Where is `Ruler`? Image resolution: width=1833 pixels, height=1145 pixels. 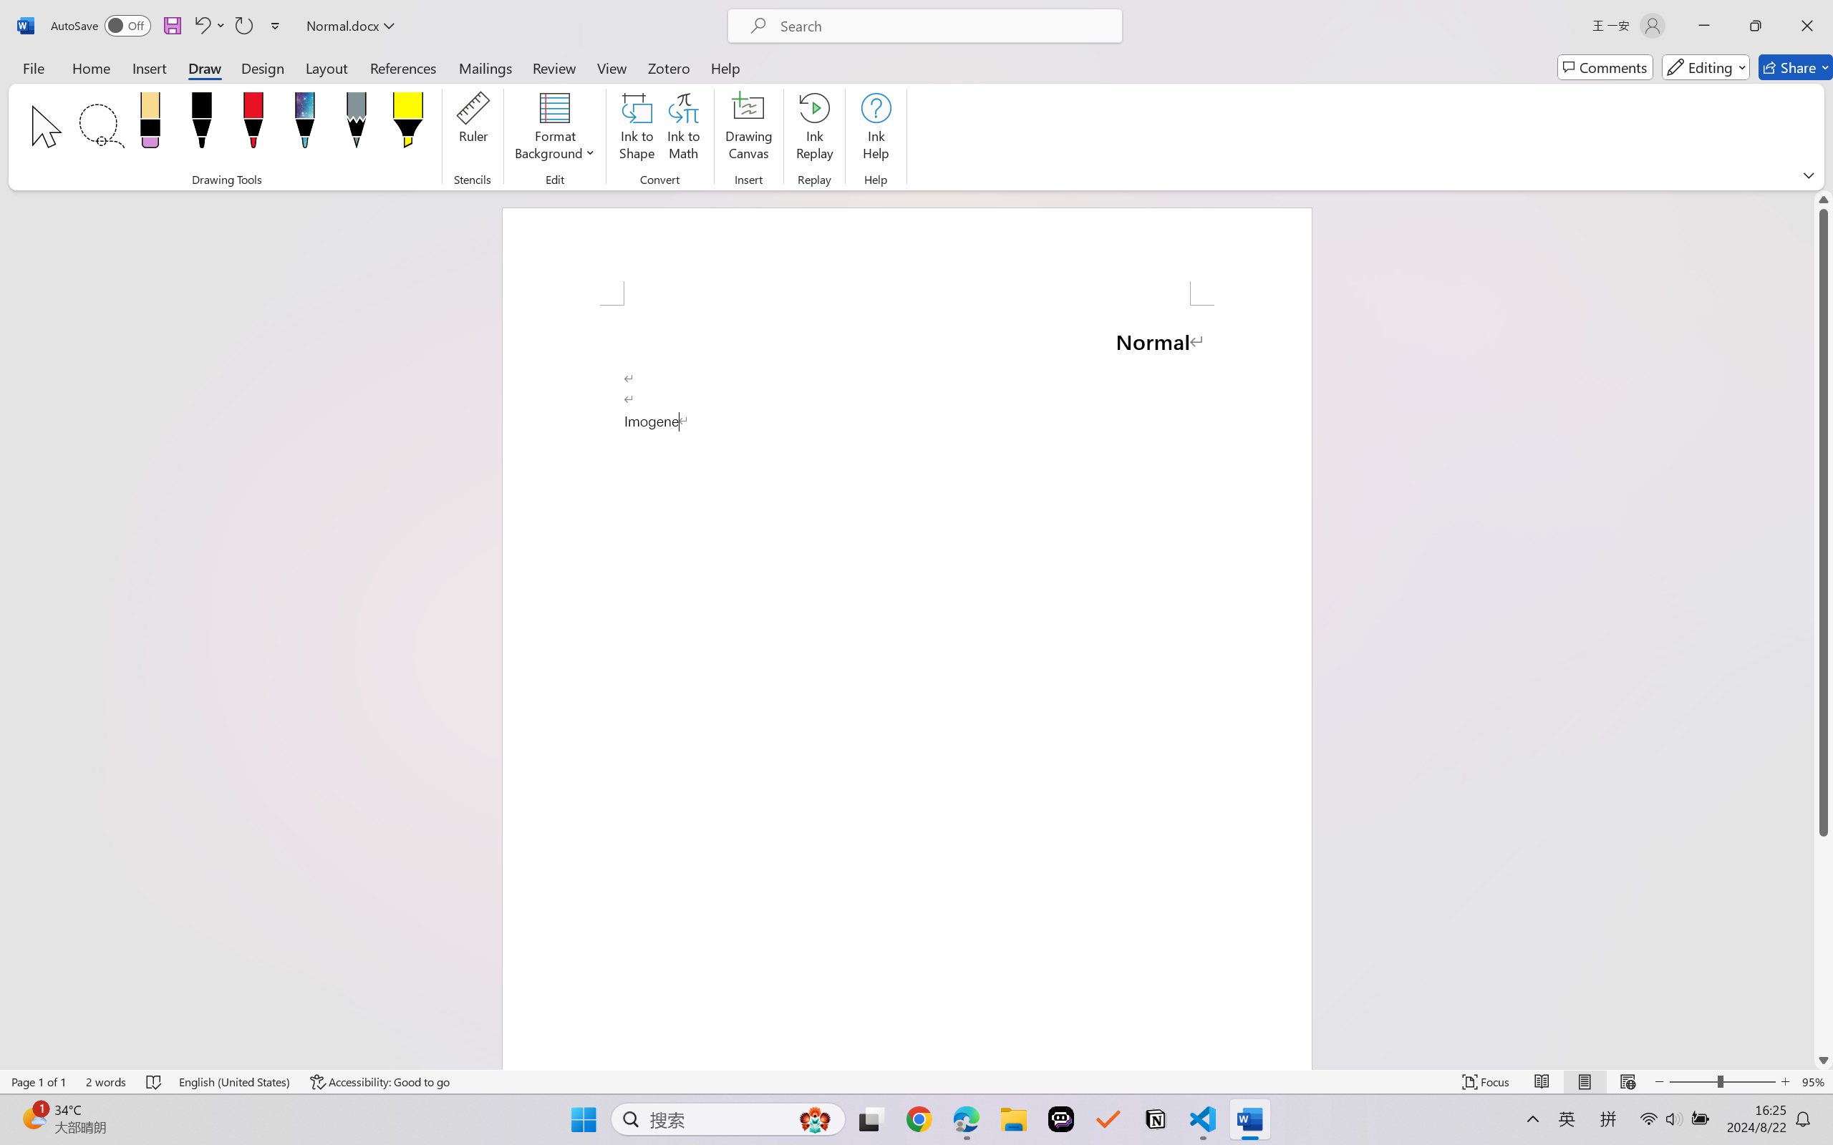
Ruler is located at coordinates (473, 129).